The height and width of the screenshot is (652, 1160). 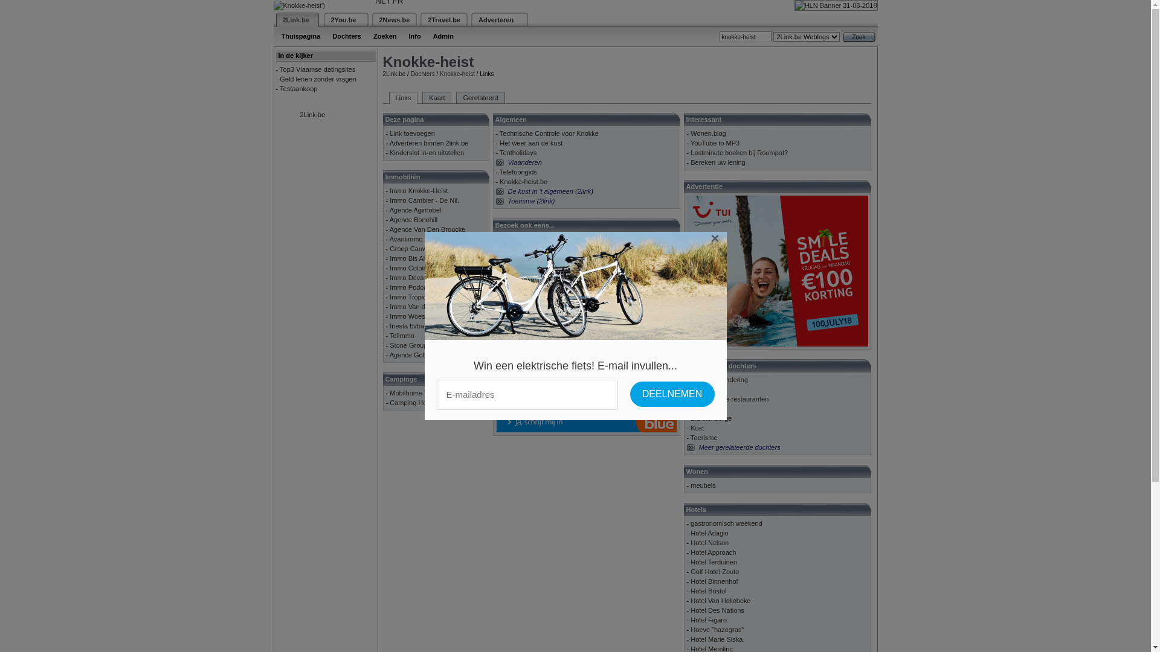 I want to click on Immo Cambier - De Nil., so click(x=424, y=200).